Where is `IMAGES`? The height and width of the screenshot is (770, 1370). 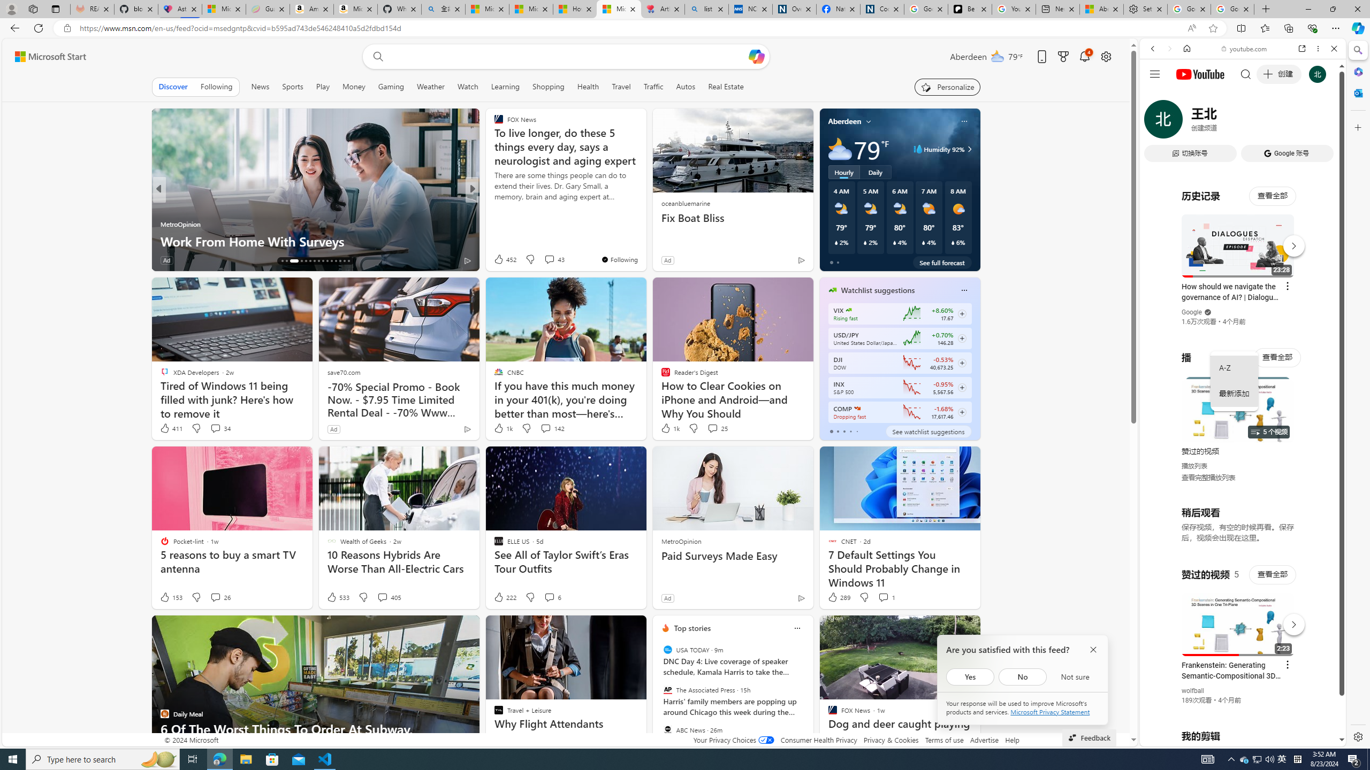
IMAGES is located at coordinates (1188, 122).